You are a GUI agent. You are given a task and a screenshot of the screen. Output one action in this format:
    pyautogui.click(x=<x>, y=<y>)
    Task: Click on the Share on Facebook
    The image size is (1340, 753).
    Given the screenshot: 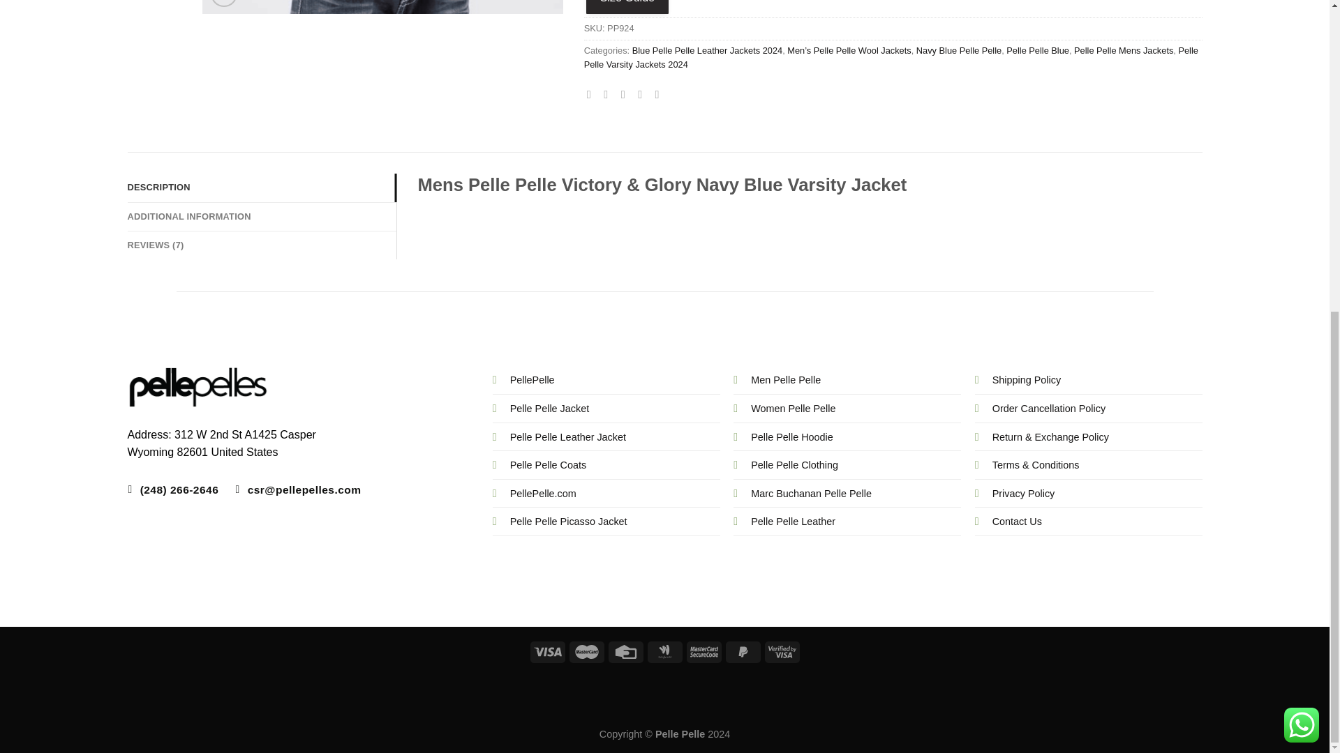 What is the action you would take?
    pyautogui.click(x=592, y=93)
    